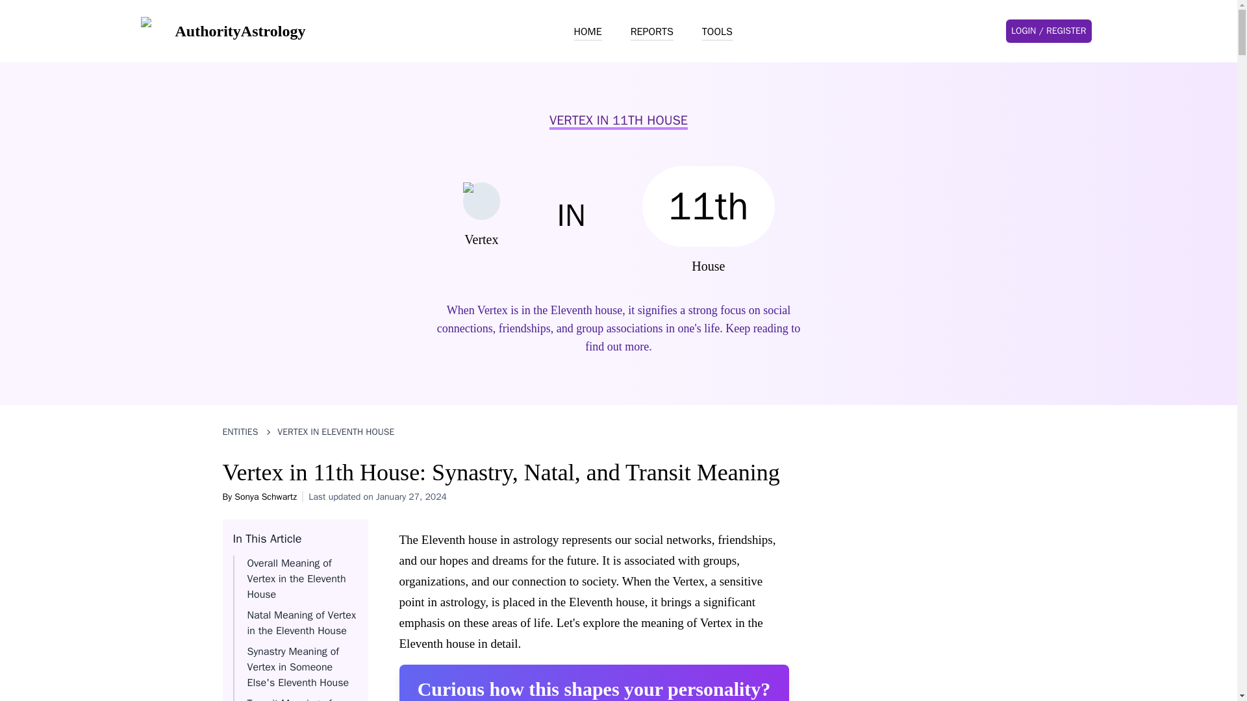  Describe the element at coordinates (652, 32) in the screenshot. I see `REPORTS` at that location.